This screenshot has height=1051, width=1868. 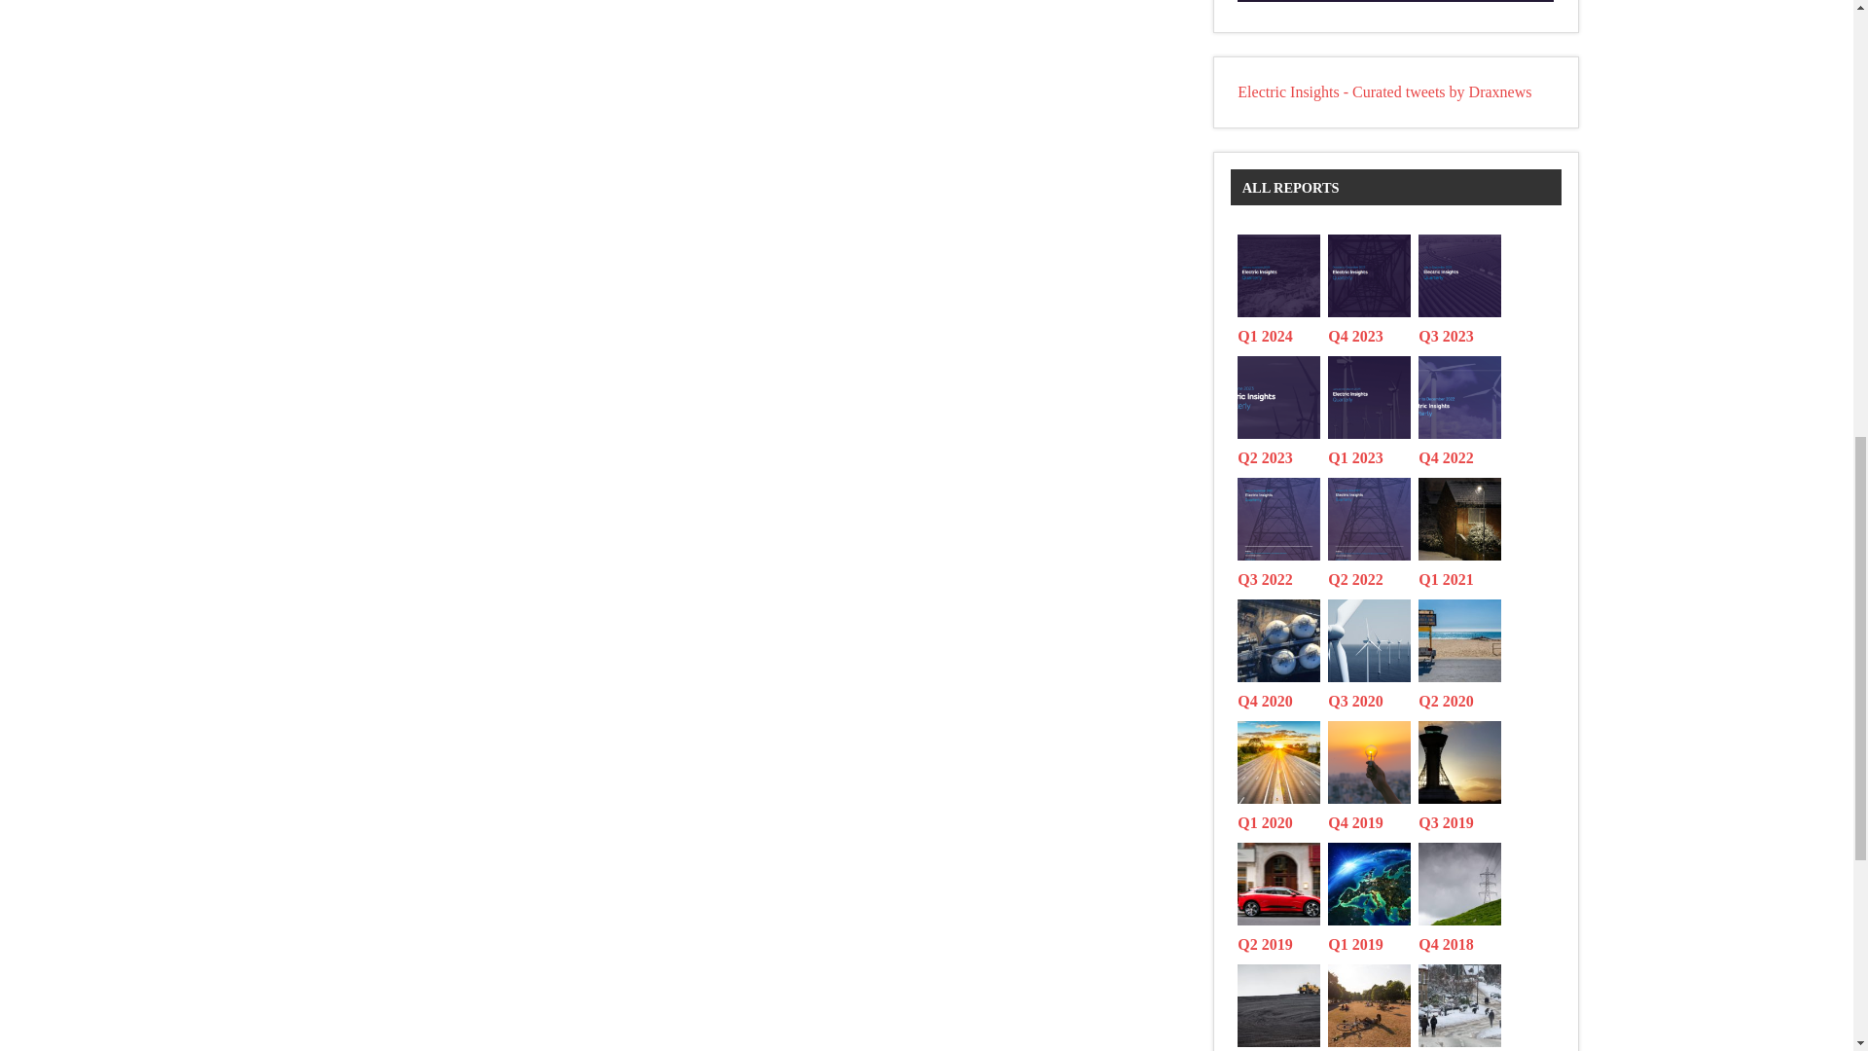 What do you see at coordinates (1282, 1003) in the screenshot?
I see `Q3 2018` at bounding box center [1282, 1003].